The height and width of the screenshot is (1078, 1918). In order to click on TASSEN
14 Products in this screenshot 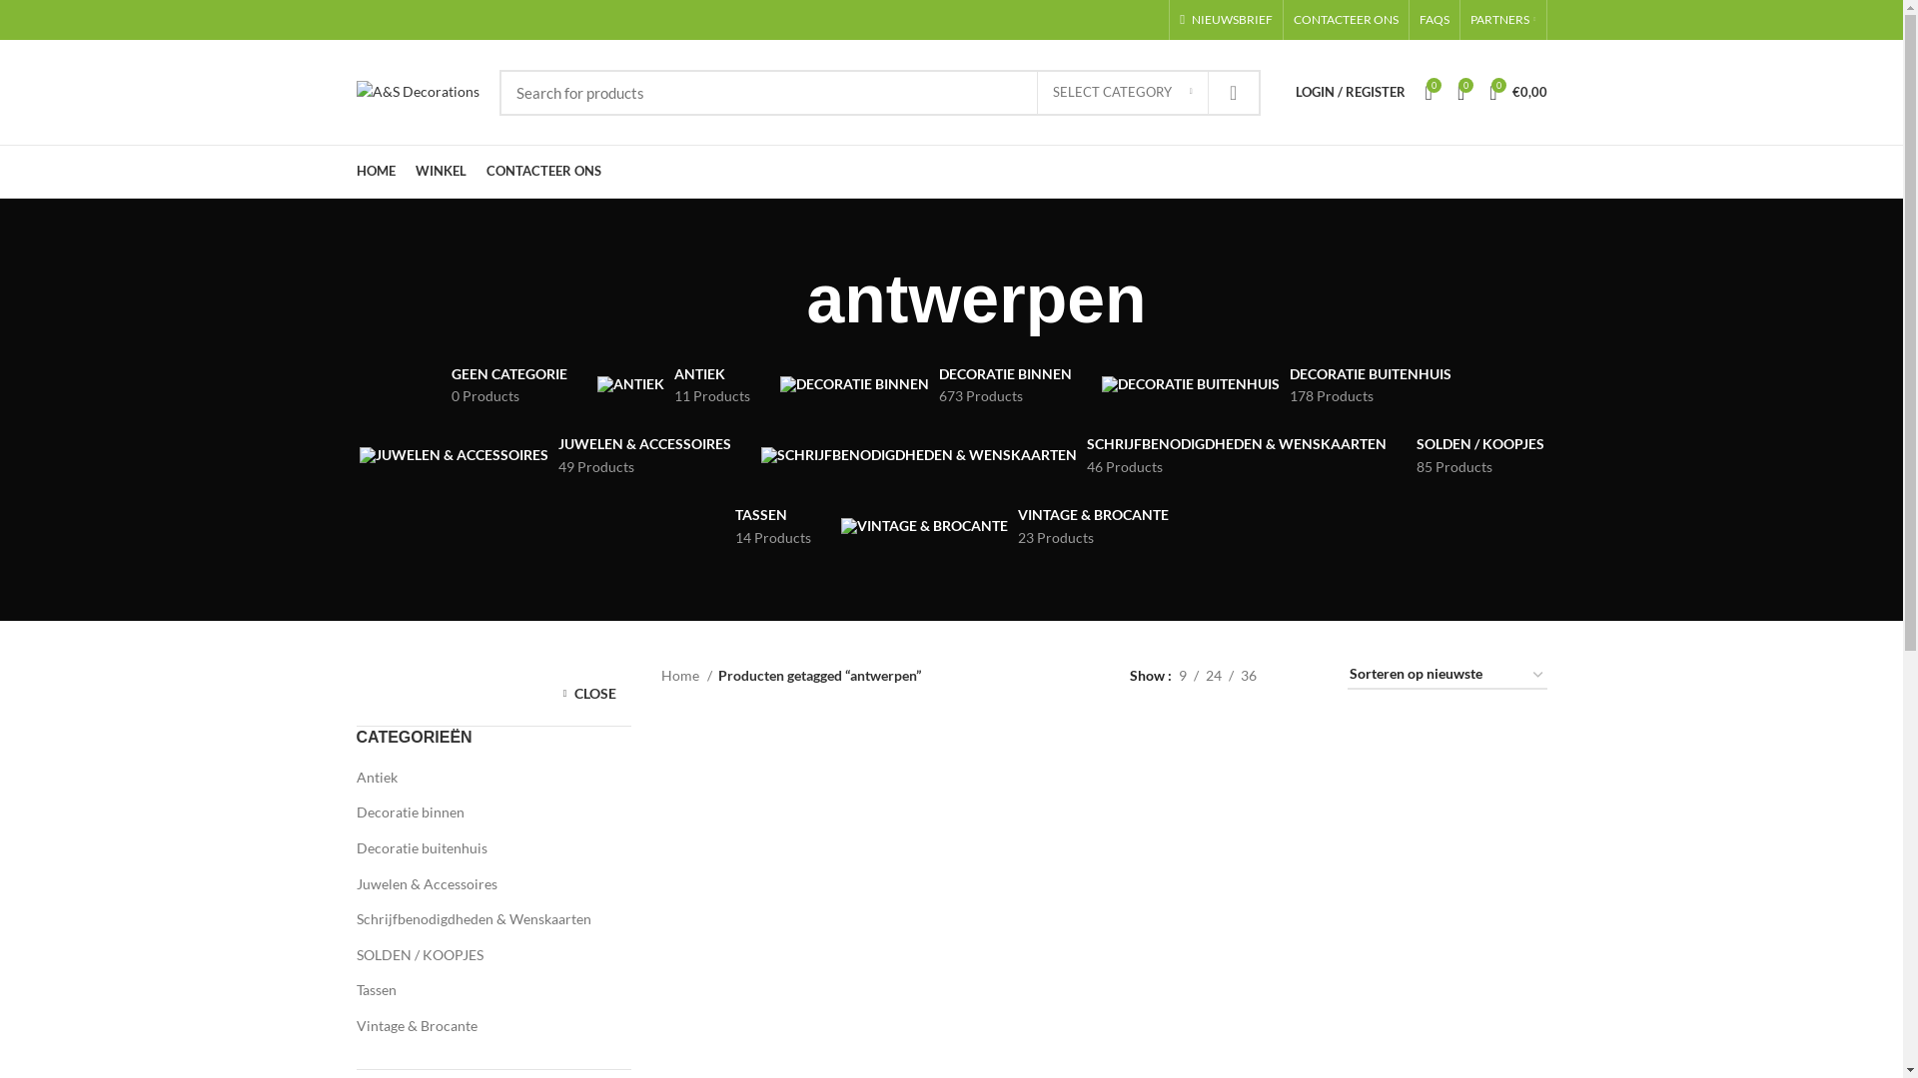, I will do `click(772, 527)`.